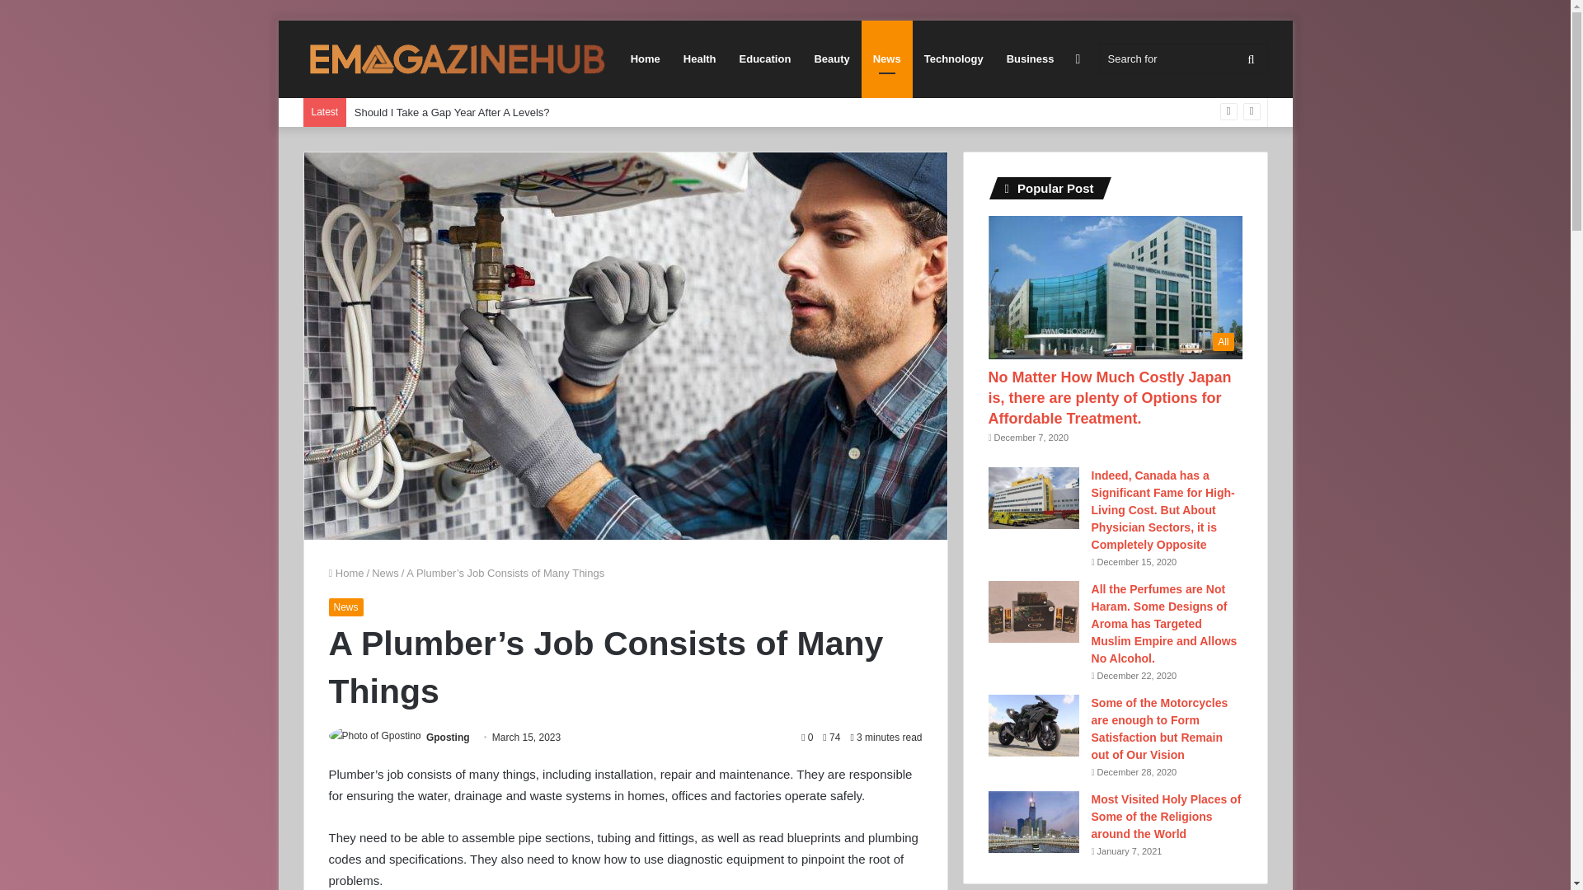 The image size is (1583, 890). I want to click on Home, so click(345, 573).